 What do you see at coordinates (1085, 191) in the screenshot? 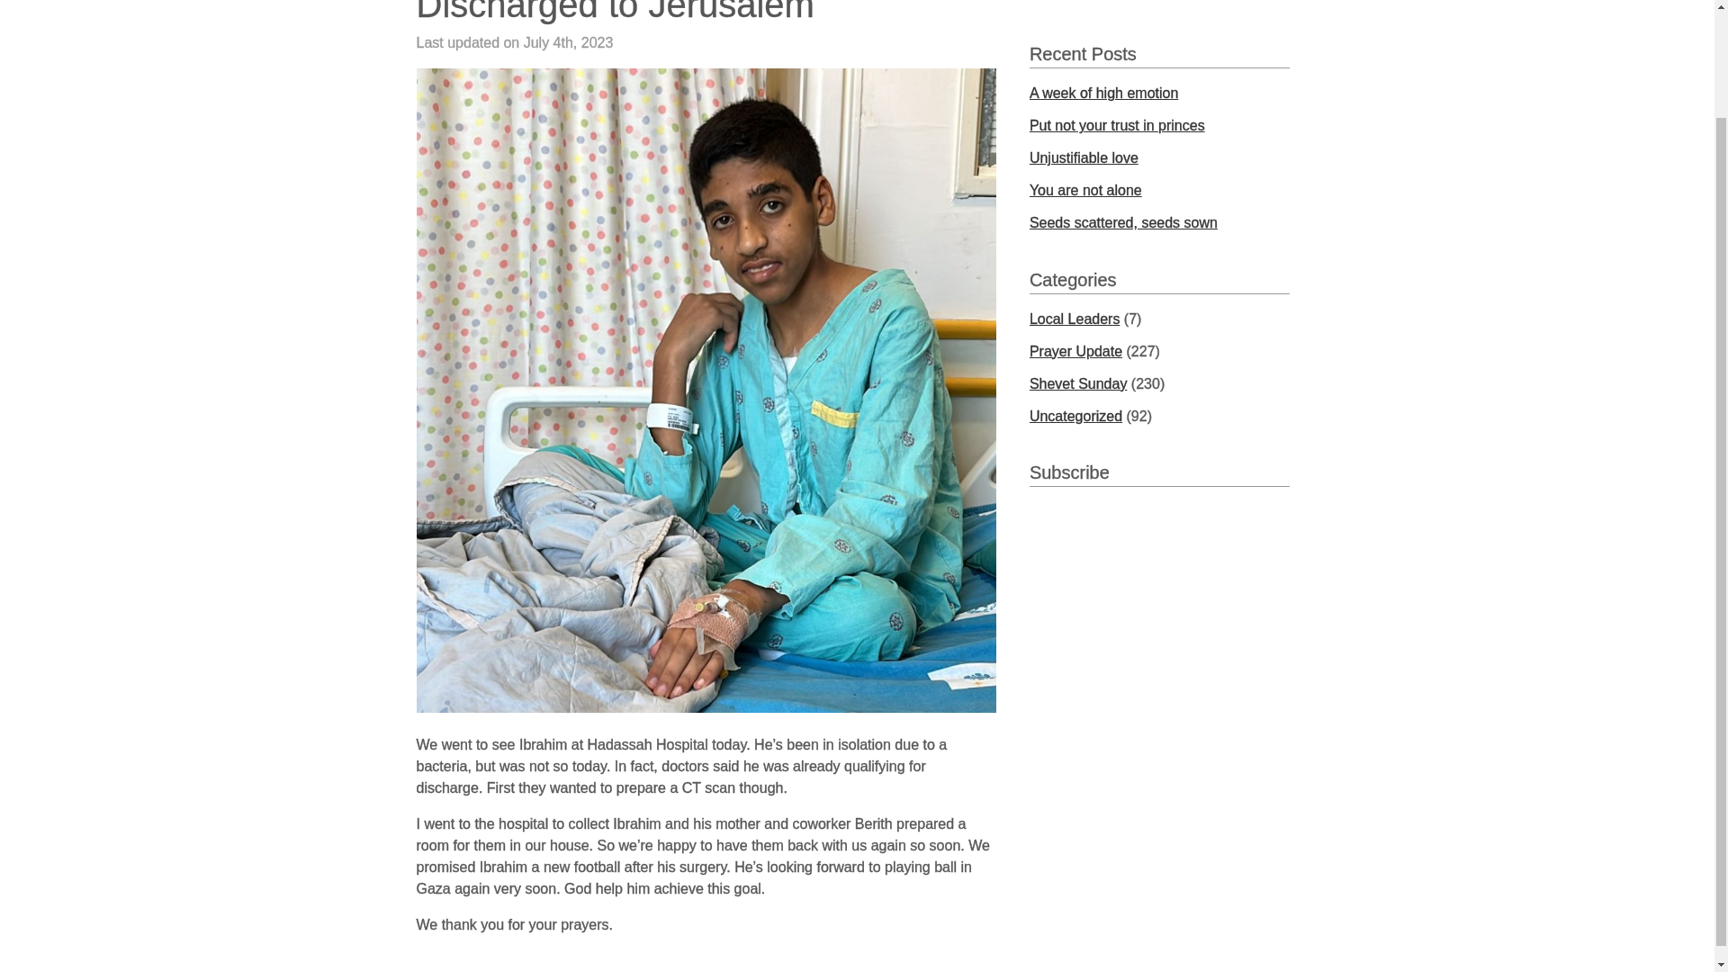
I see `You are not alone` at bounding box center [1085, 191].